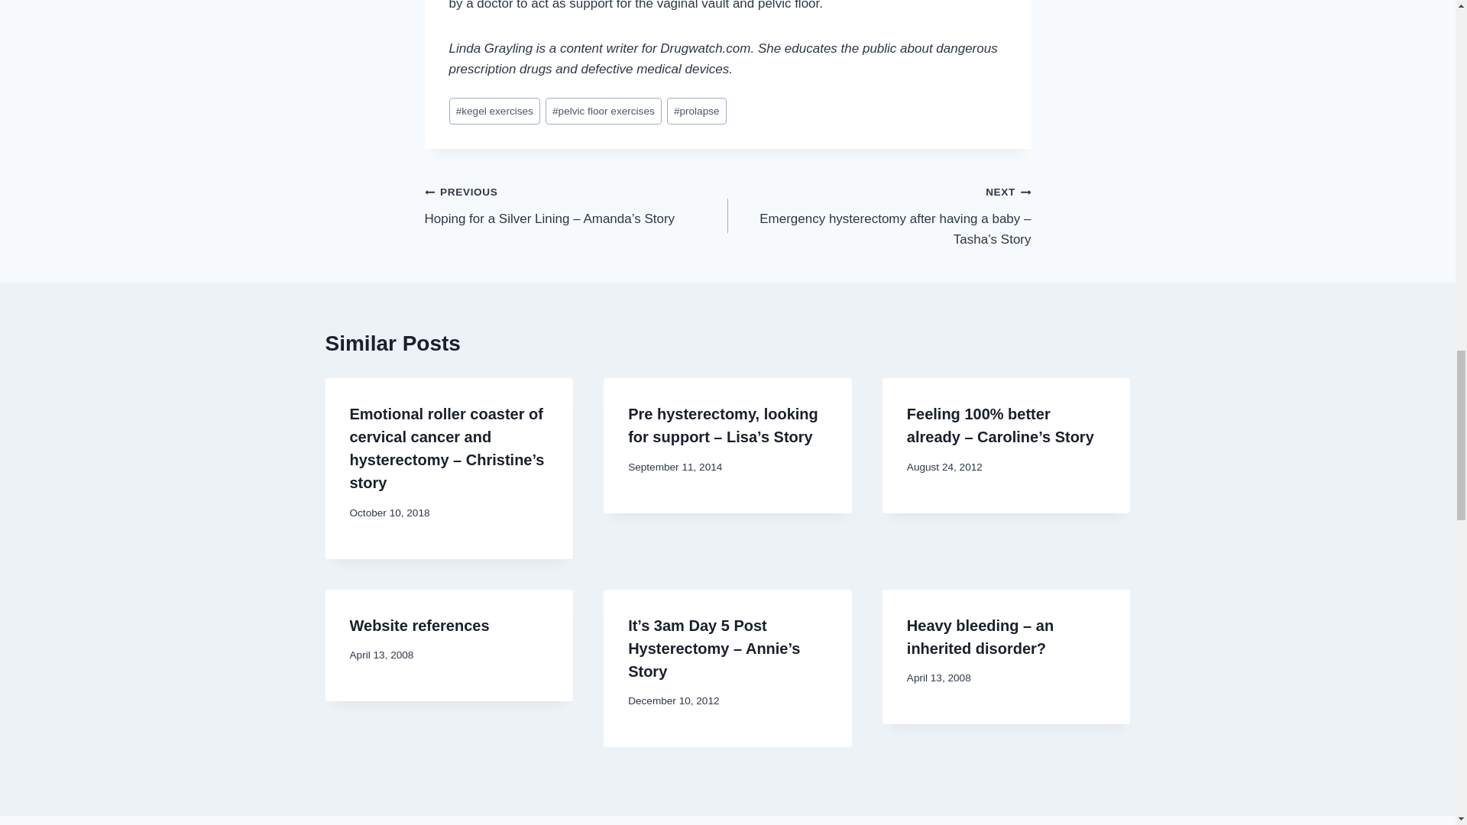 The image size is (1467, 825). I want to click on kegel exercises, so click(495, 112).